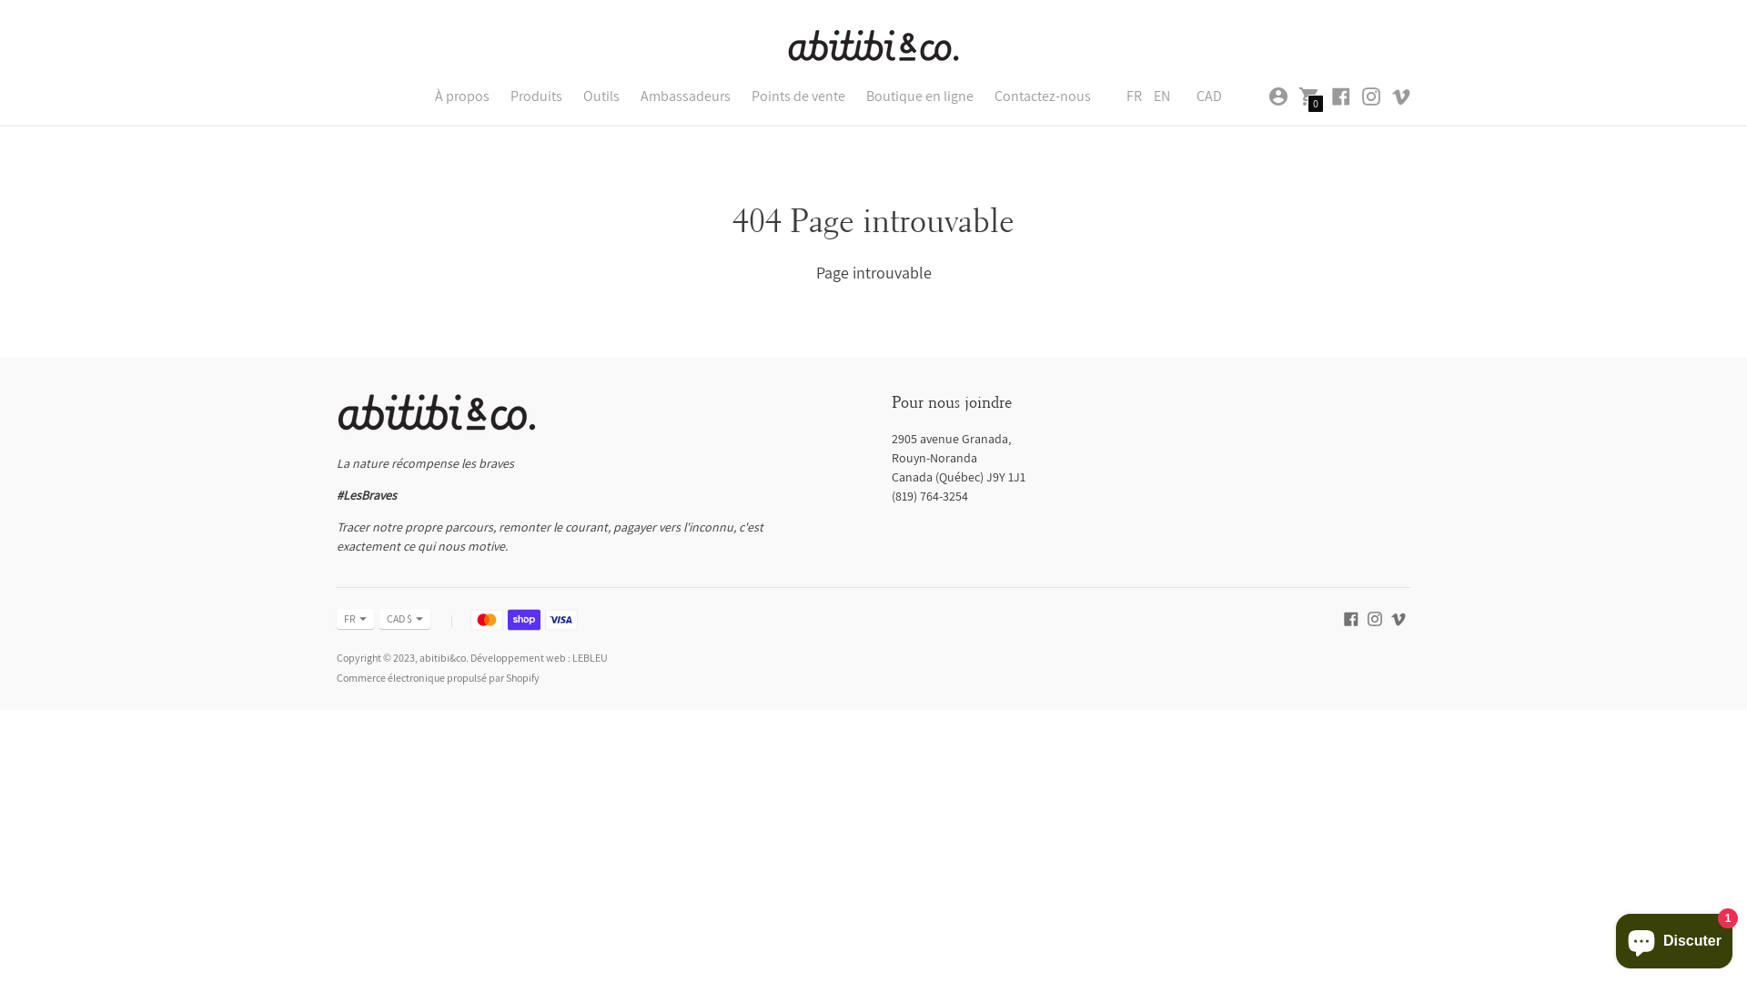 The width and height of the screenshot is (1747, 983). What do you see at coordinates (1399, 617) in the screenshot?
I see `abitibi&co sur Vimeo,` at bounding box center [1399, 617].